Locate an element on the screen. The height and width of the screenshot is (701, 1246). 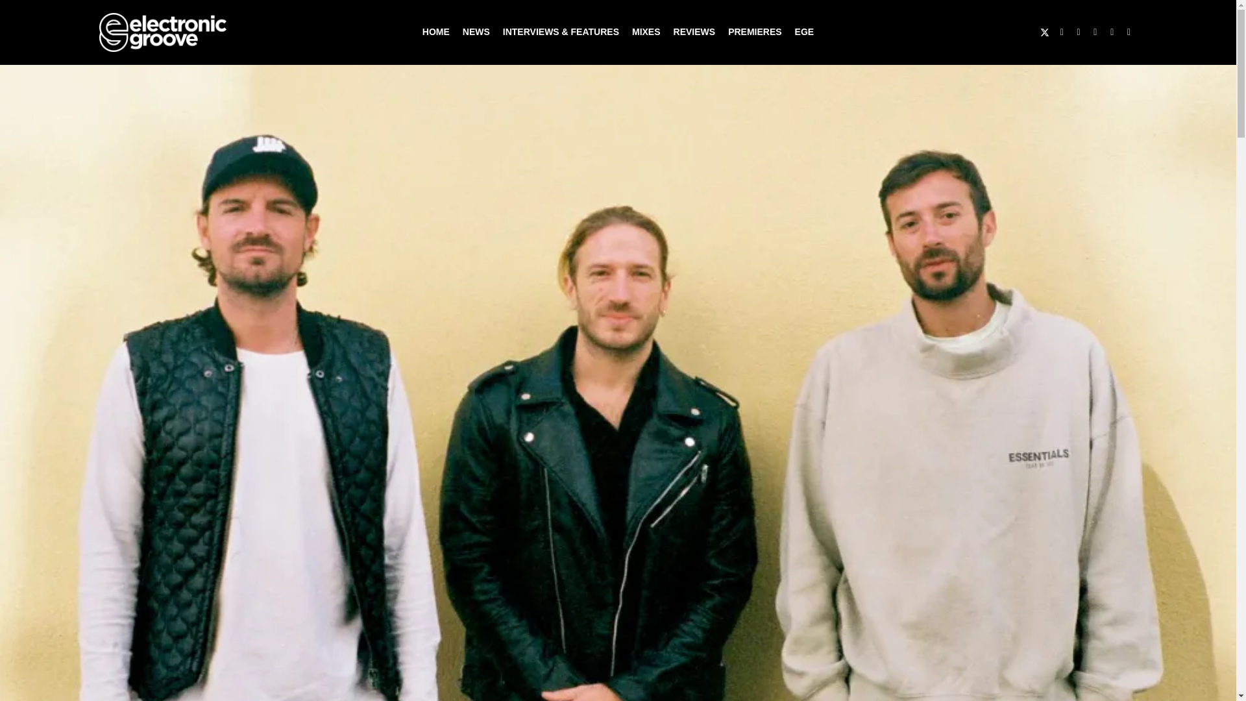
YouTube is located at coordinates (1095, 32).